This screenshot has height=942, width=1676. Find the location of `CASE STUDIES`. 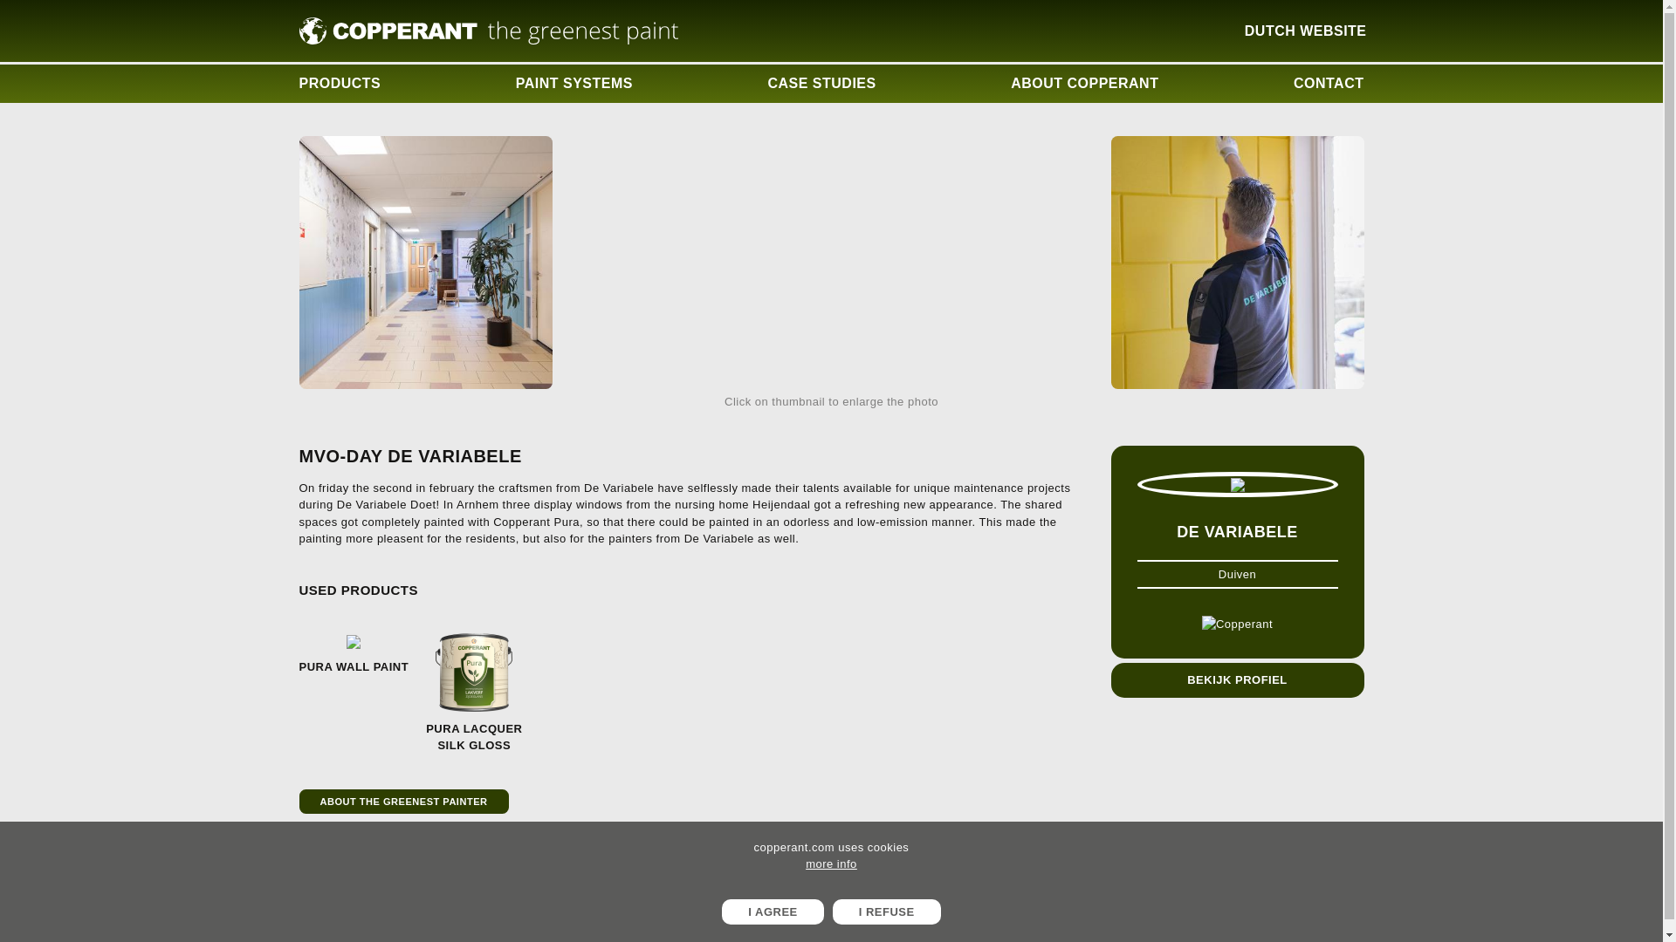

CASE STUDIES is located at coordinates (821, 84).